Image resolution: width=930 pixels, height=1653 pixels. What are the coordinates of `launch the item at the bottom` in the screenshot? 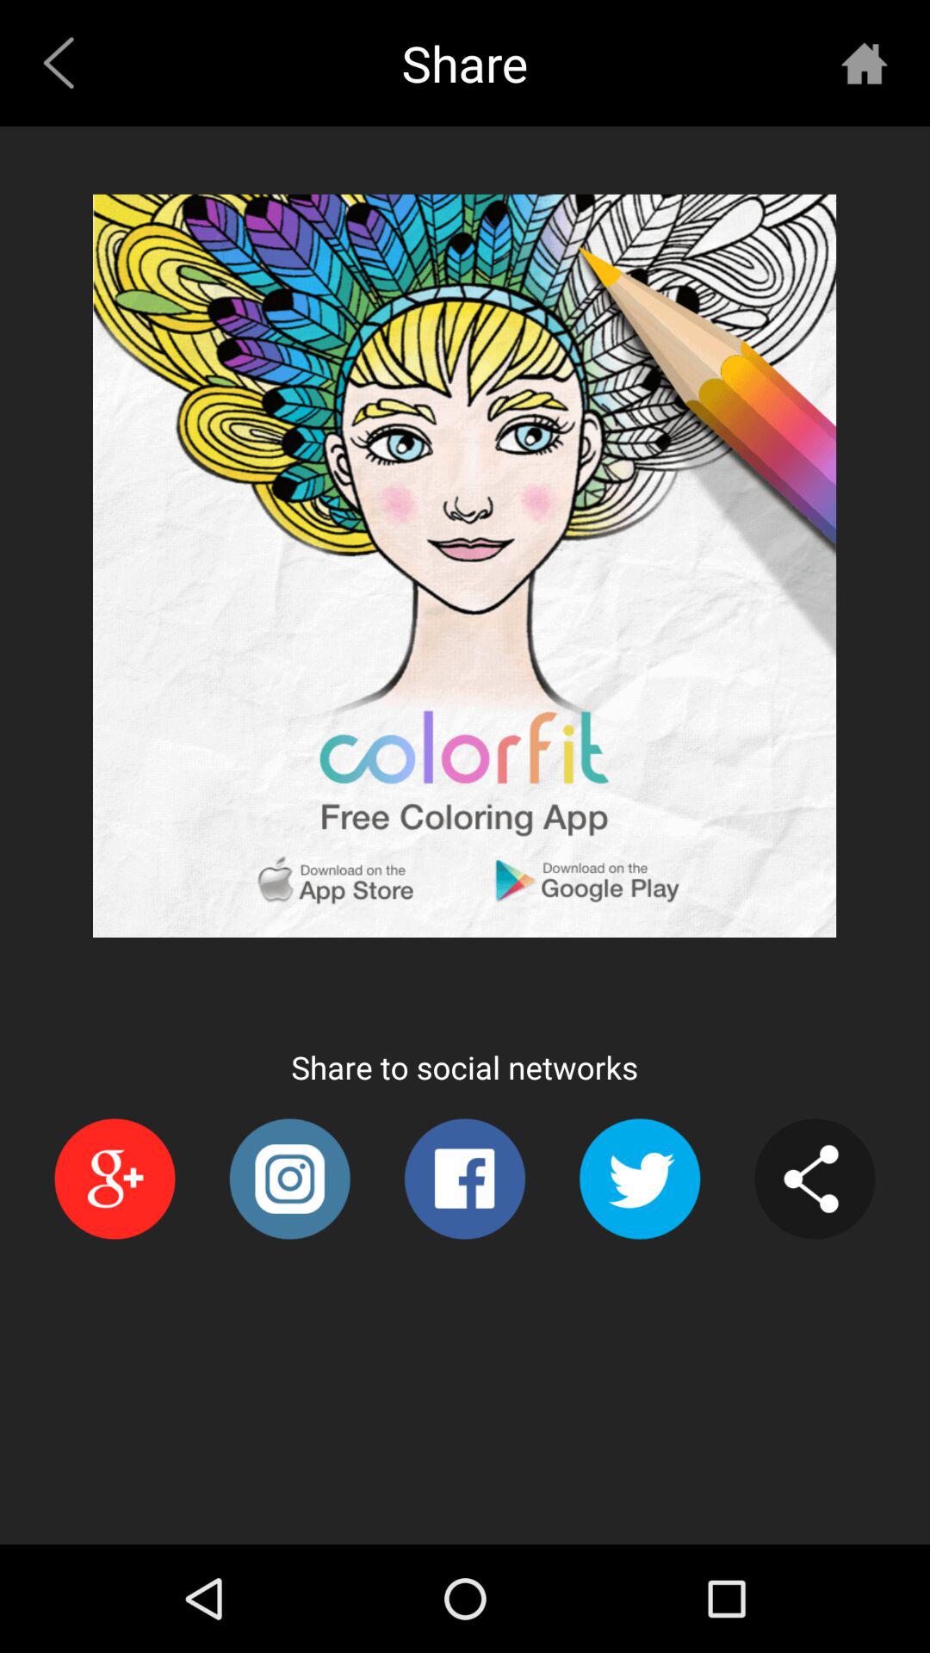 It's located at (464, 1179).